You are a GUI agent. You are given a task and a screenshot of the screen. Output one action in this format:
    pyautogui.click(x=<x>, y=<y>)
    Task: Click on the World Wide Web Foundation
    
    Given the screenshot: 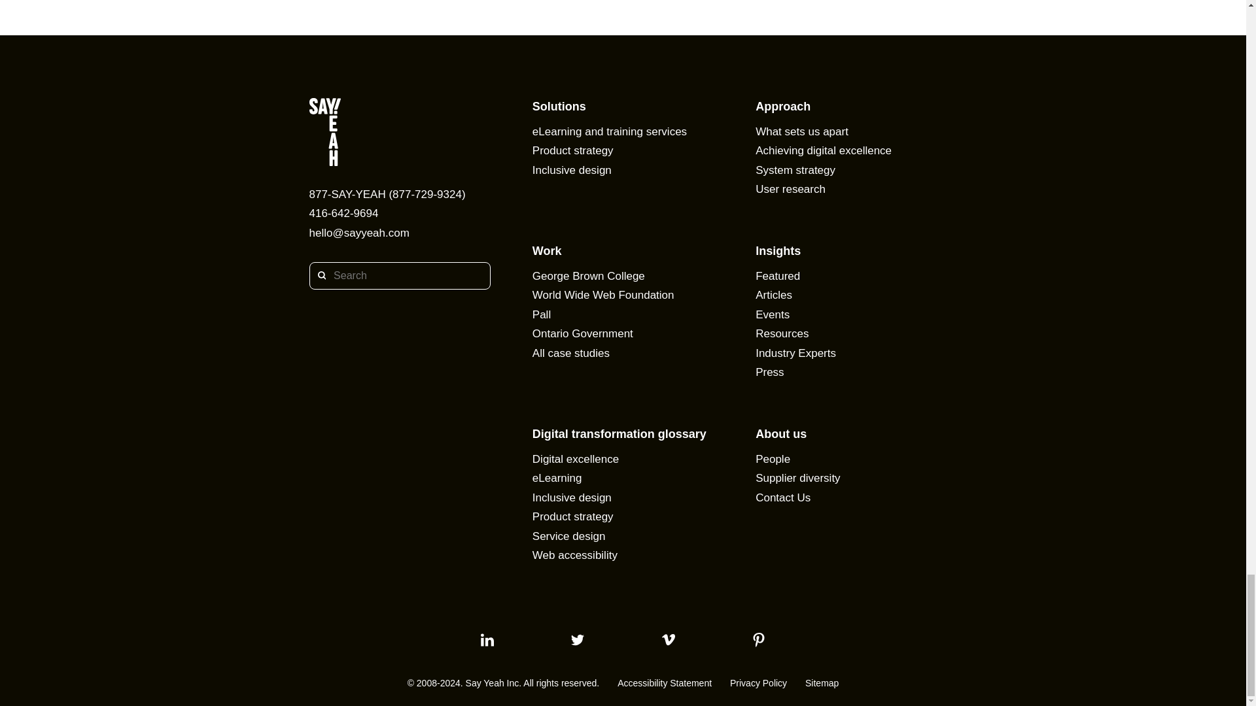 What is the action you would take?
    pyautogui.click(x=603, y=295)
    